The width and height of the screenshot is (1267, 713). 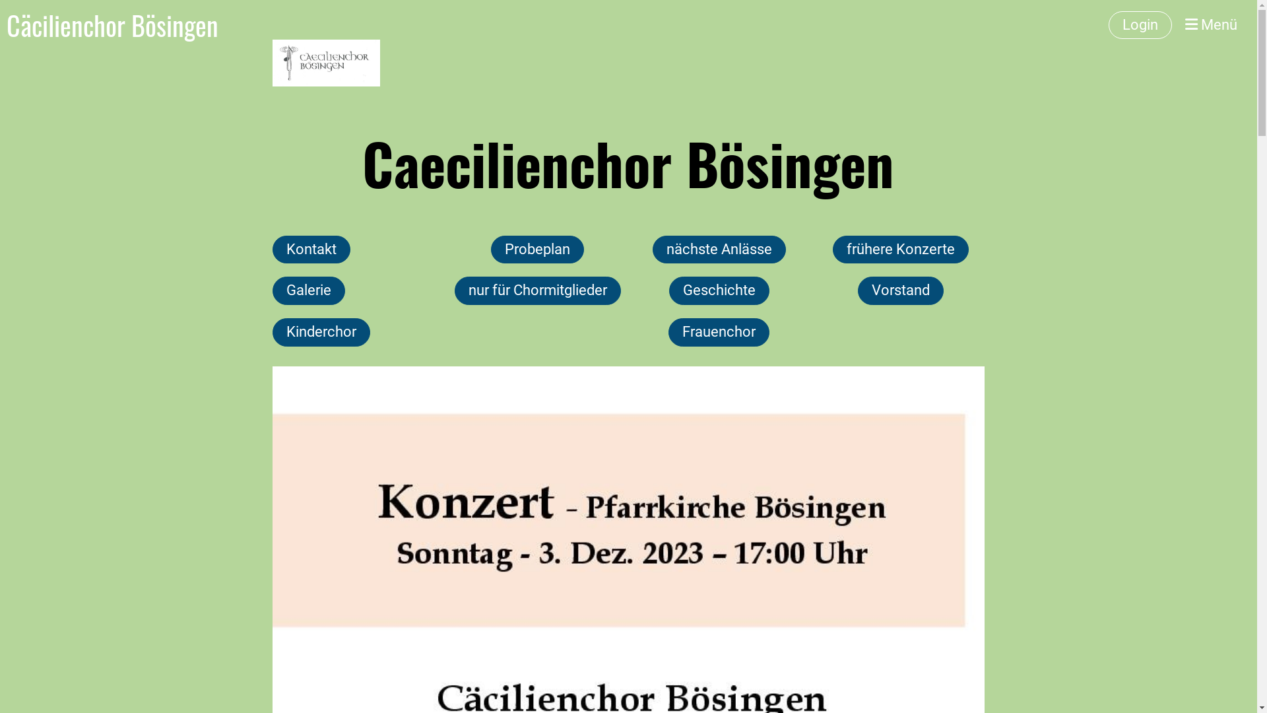 I want to click on Vorstand, so click(x=901, y=290).